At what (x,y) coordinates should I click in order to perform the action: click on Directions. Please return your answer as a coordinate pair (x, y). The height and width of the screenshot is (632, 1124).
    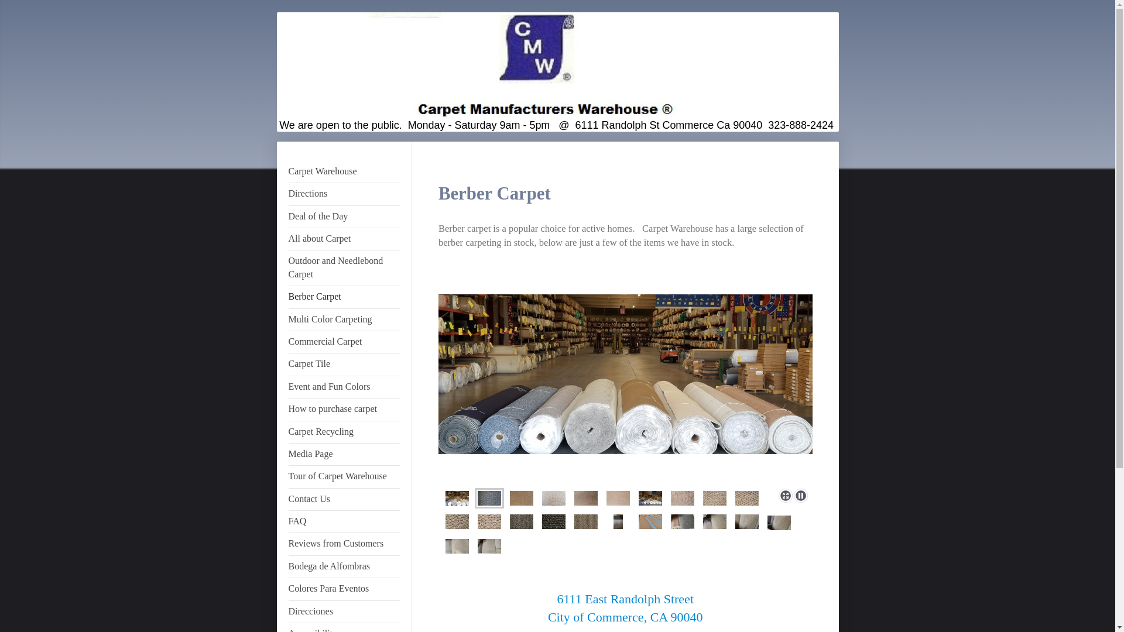
    Looking at the image, I should click on (343, 194).